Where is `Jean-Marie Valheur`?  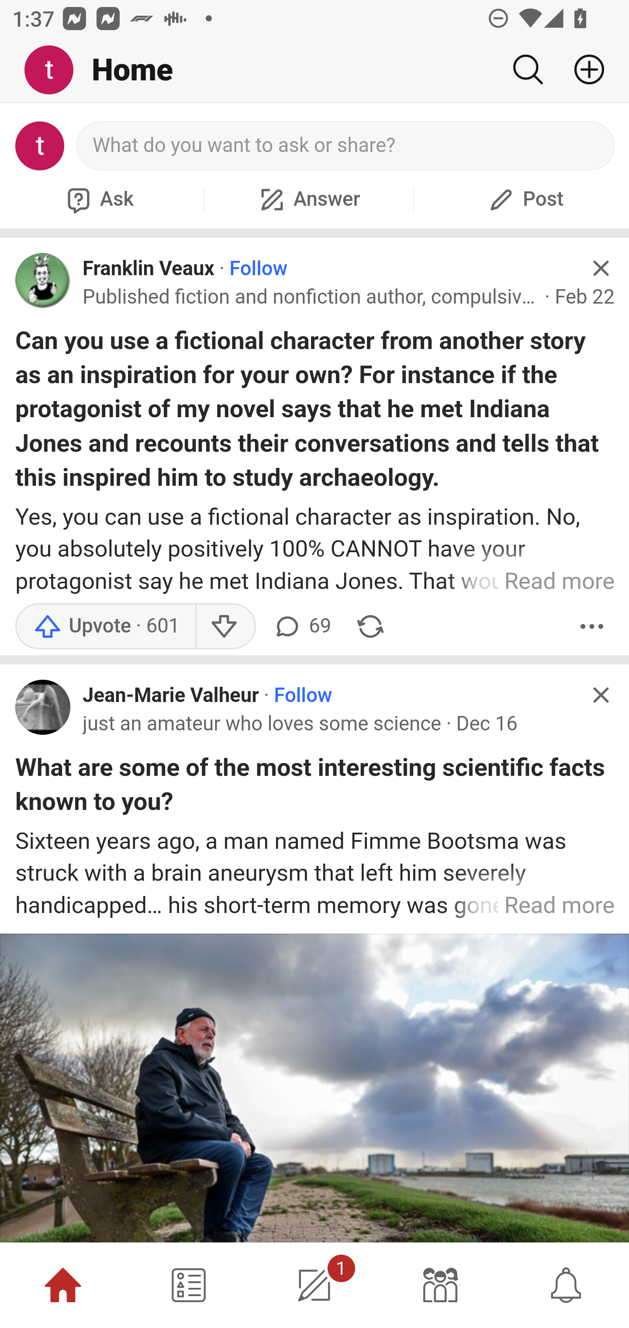 Jean-Marie Valheur is located at coordinates (171, 695).